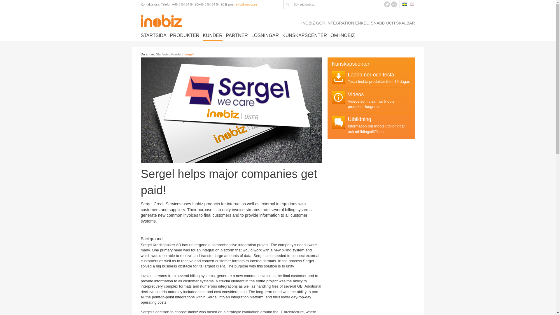 This screenshot has width=560, height=315. Describe the element at coordinates (153, 36) in the screenshot. I see `STARTSIDA` at that location.